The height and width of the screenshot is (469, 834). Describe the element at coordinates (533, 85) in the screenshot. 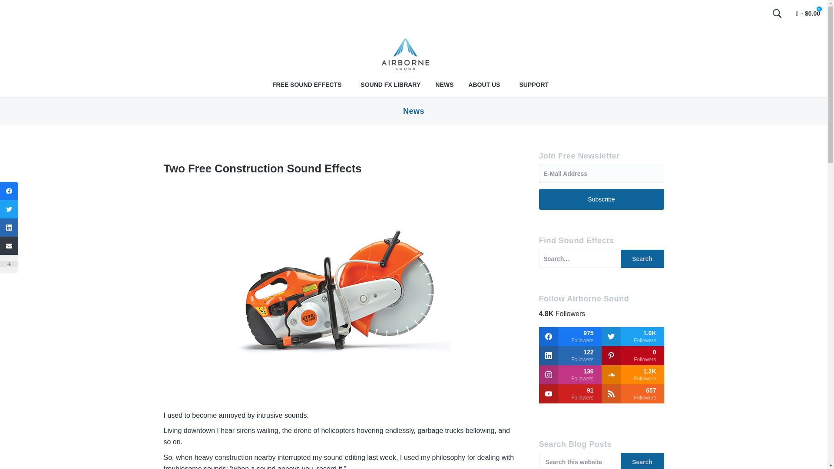

I see `SUPPORT` at that location.